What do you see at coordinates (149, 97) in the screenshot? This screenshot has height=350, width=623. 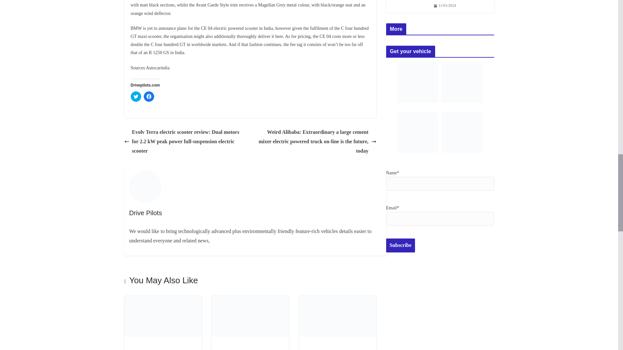 I see `Click to share on Facebook` at bounding box center [149, 97].